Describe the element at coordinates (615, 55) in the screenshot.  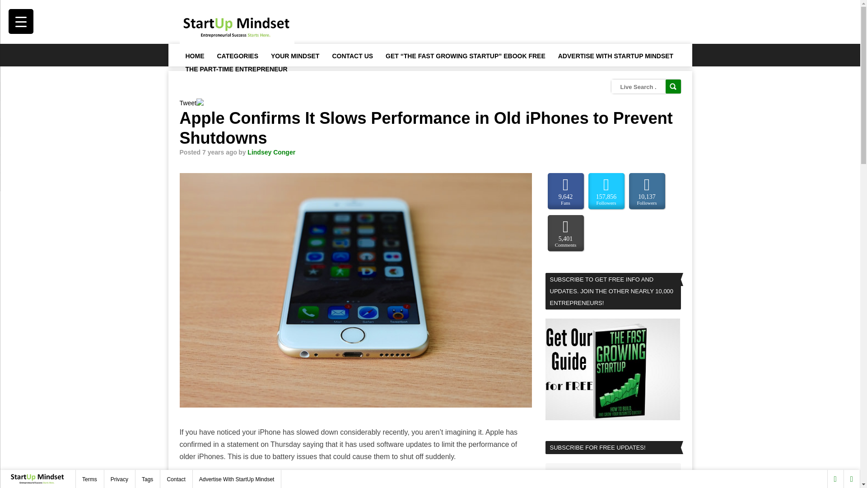
I see `ADVERTISE WITH STARTUP MINDSET` at that location.